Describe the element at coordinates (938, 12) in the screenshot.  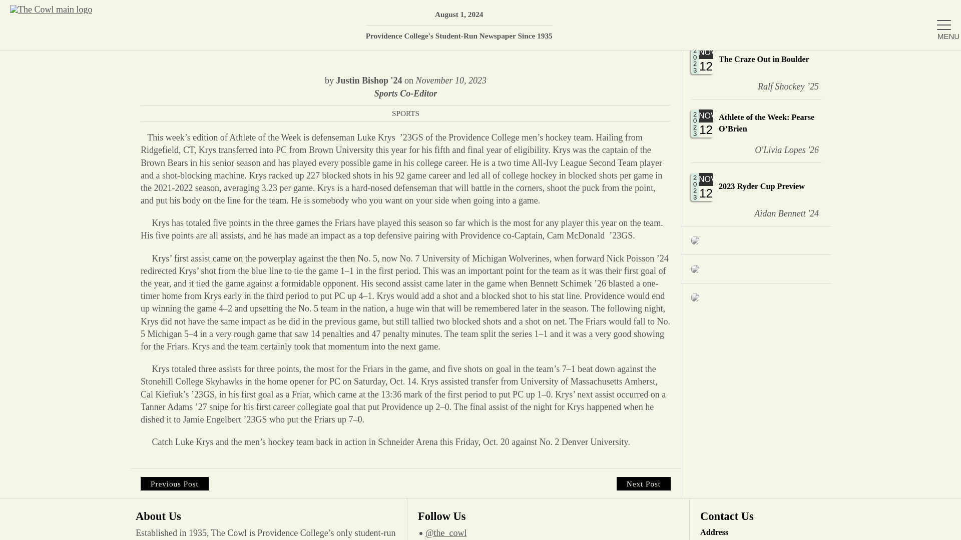
I see `About Us` at that location.